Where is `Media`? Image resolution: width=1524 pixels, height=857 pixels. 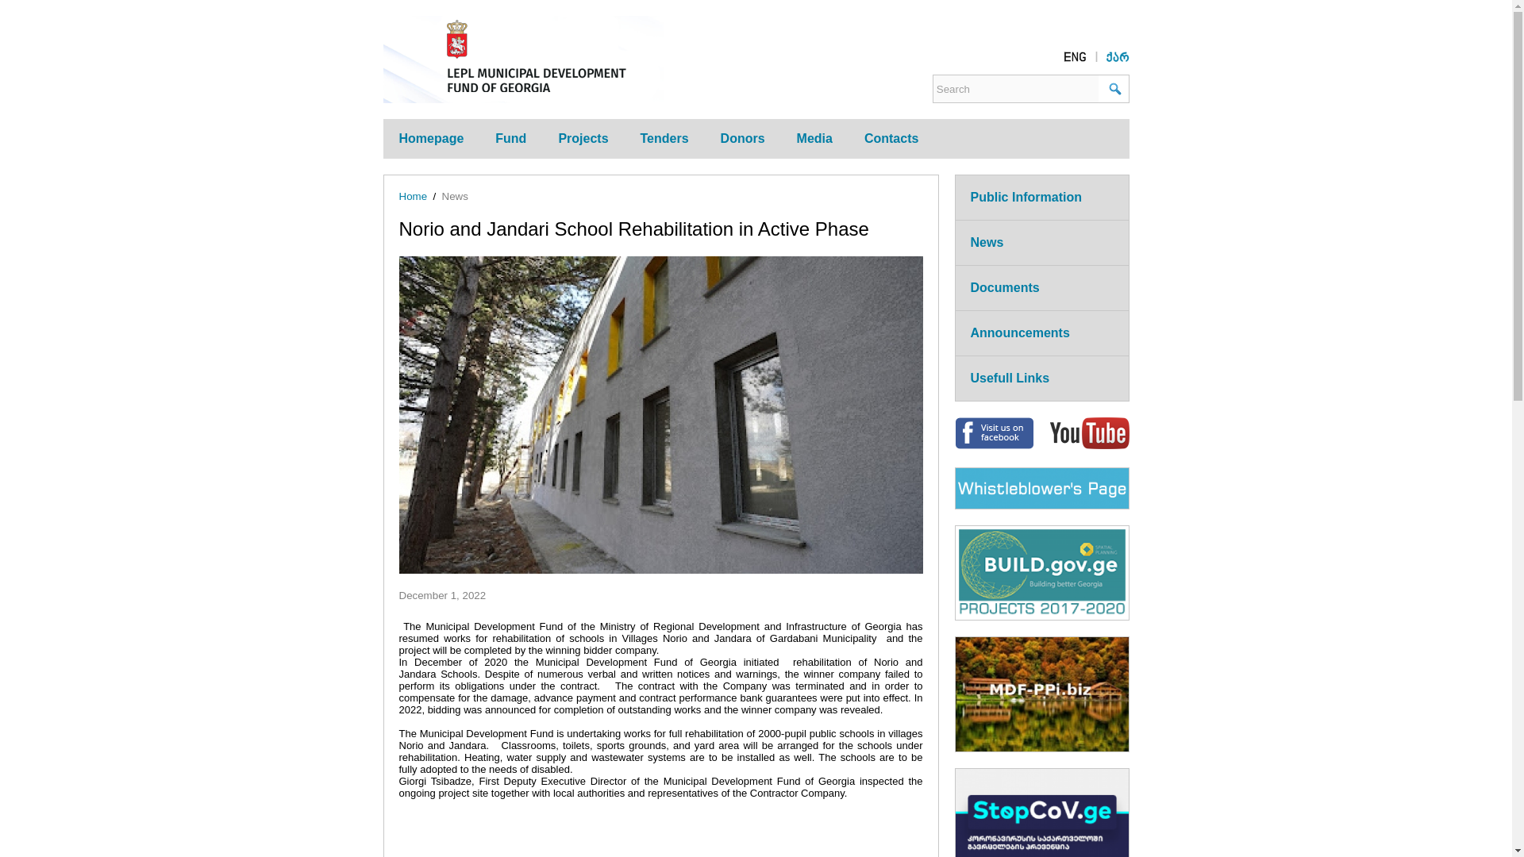 Media is located at coordinates (814, 138).